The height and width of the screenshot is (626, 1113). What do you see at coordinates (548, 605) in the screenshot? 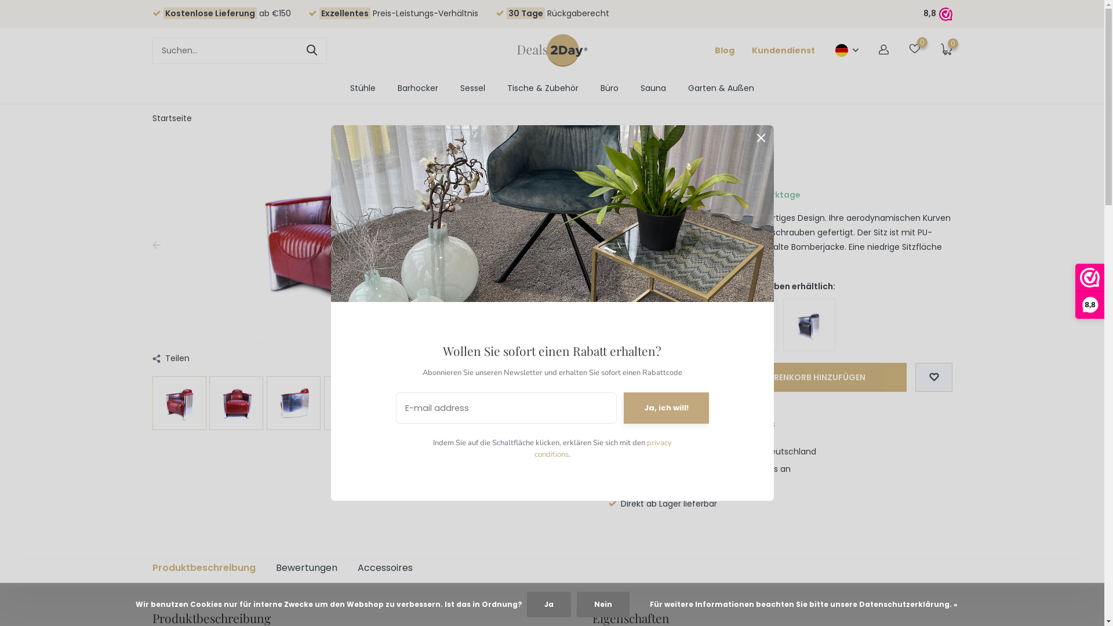
I see `Ja` at bounding box center [548, 605].